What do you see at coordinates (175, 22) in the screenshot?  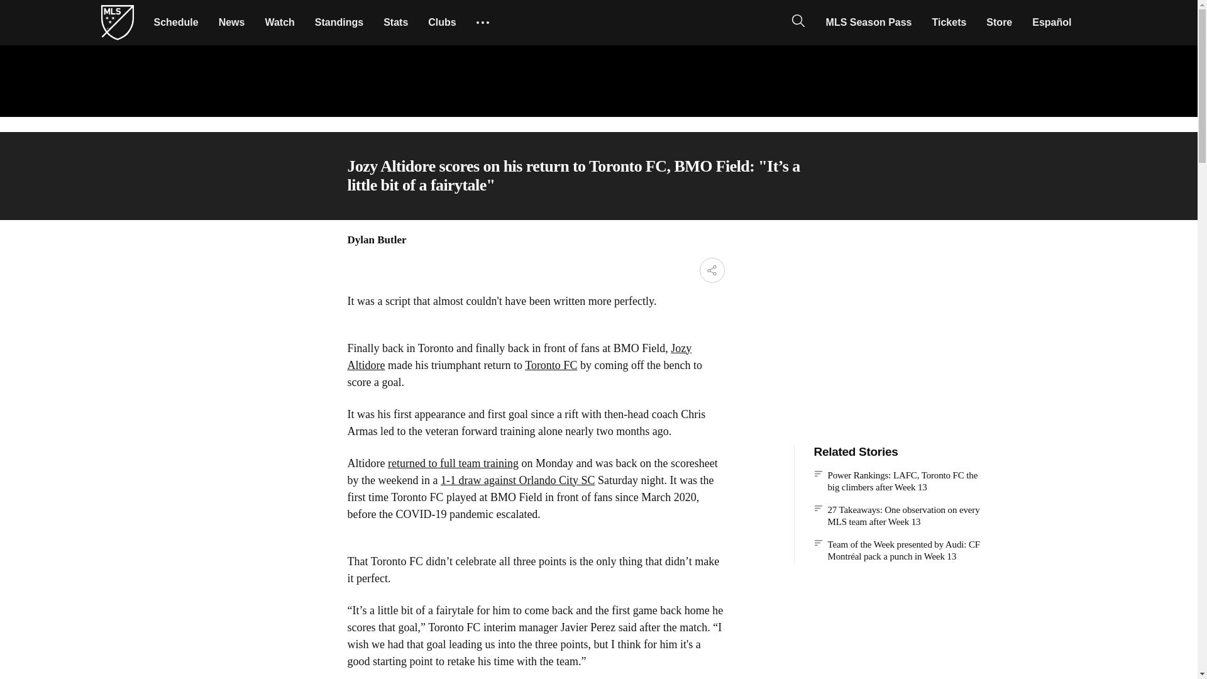 I see `Schedule` at bounding box center [175, 22].